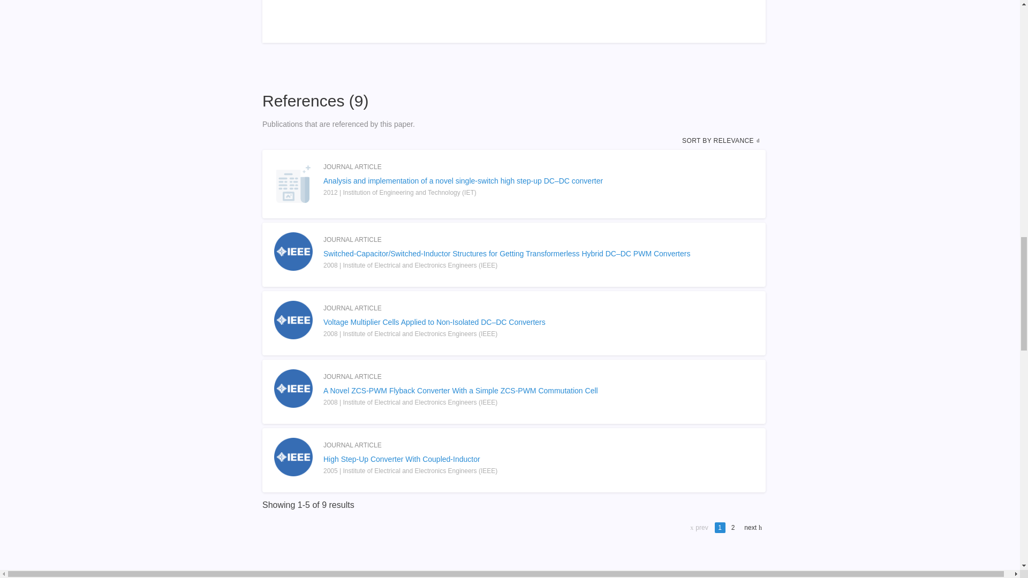  Describe the element at coordinates (293, 320) in the screenshot. I see `Publication cover` at that location.